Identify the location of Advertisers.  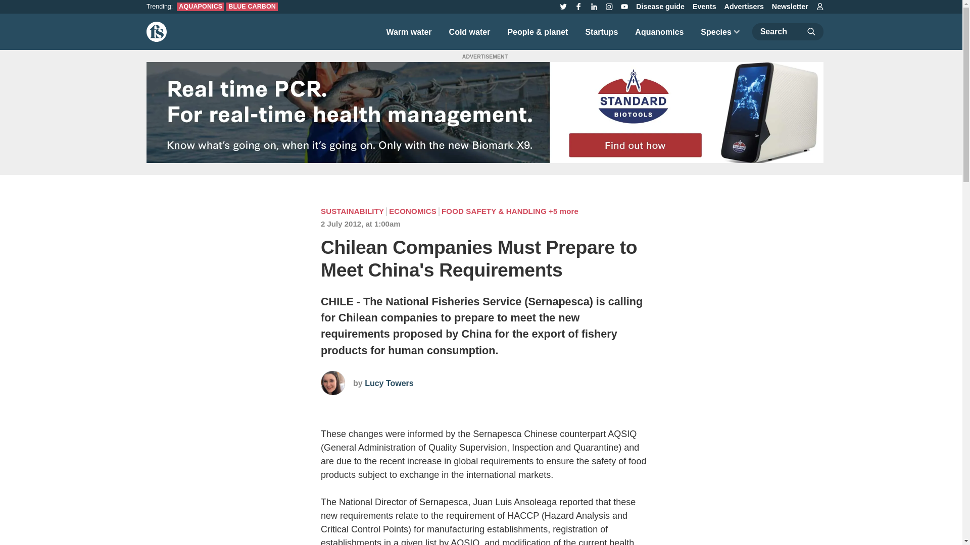
(744, 7).